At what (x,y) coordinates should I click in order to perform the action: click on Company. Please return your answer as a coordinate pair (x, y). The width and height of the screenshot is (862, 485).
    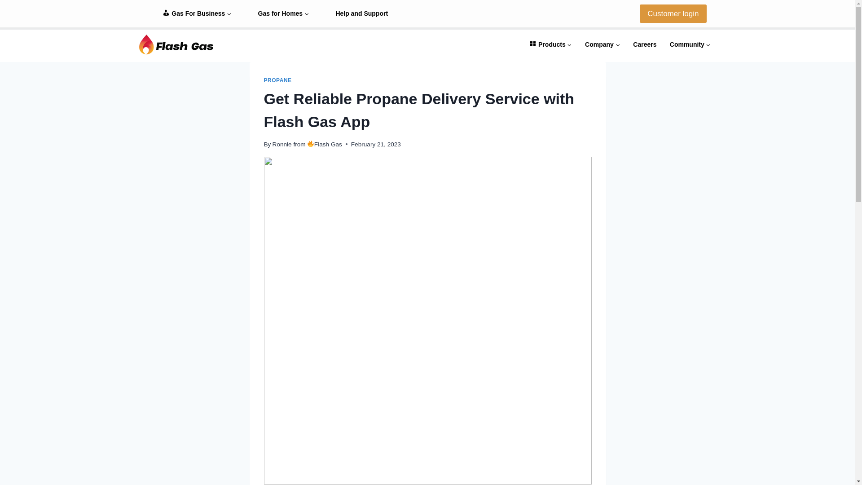
    Looking at the image, I should click on (603, 44).